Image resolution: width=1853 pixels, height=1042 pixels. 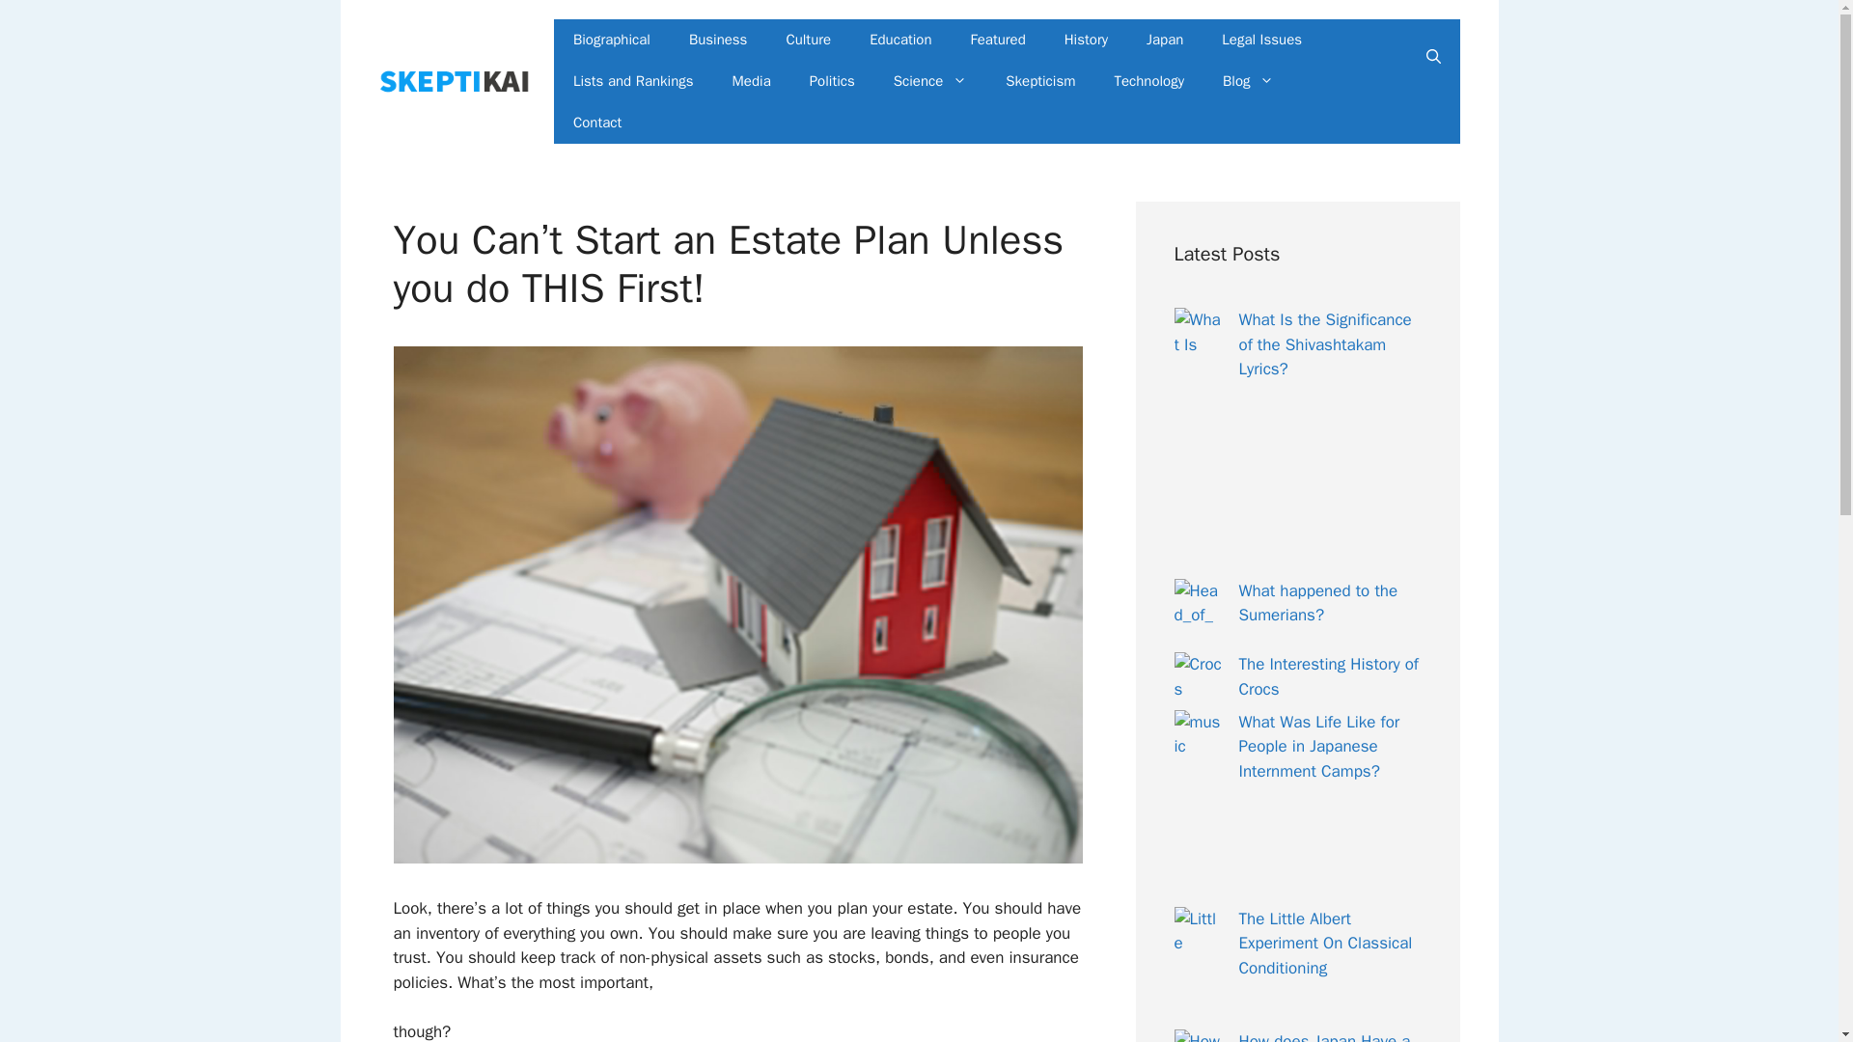 I want to click on Blog, so click(x=1248, y=81).